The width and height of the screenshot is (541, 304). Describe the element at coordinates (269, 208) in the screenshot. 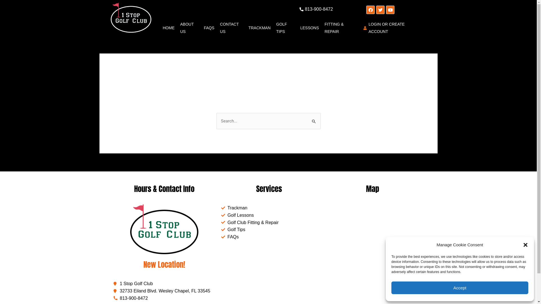

I see `Trackman` at that location.